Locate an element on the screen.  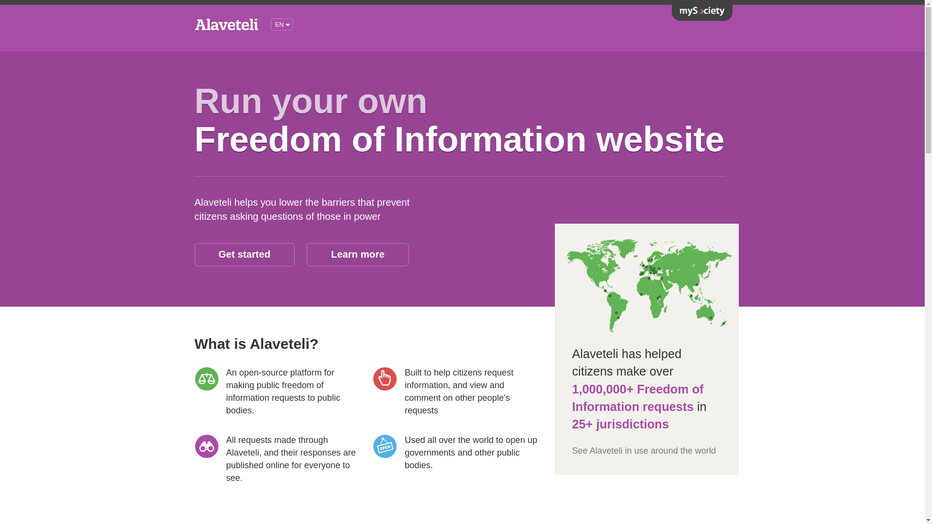
Get started is located at coordinates (244, 254).